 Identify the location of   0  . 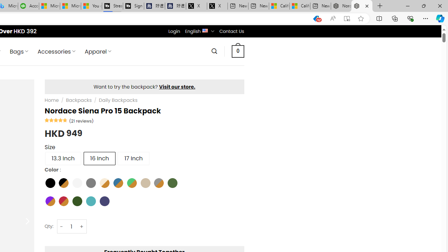
(238, 51).